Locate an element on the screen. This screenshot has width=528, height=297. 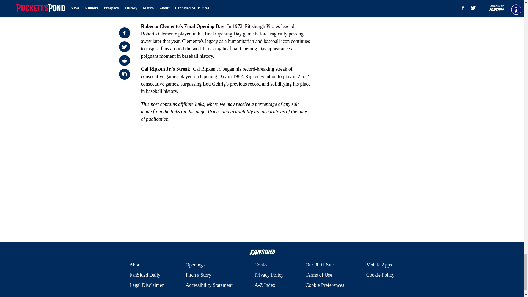
FanSided Daily is located at coordinates (145, 275).